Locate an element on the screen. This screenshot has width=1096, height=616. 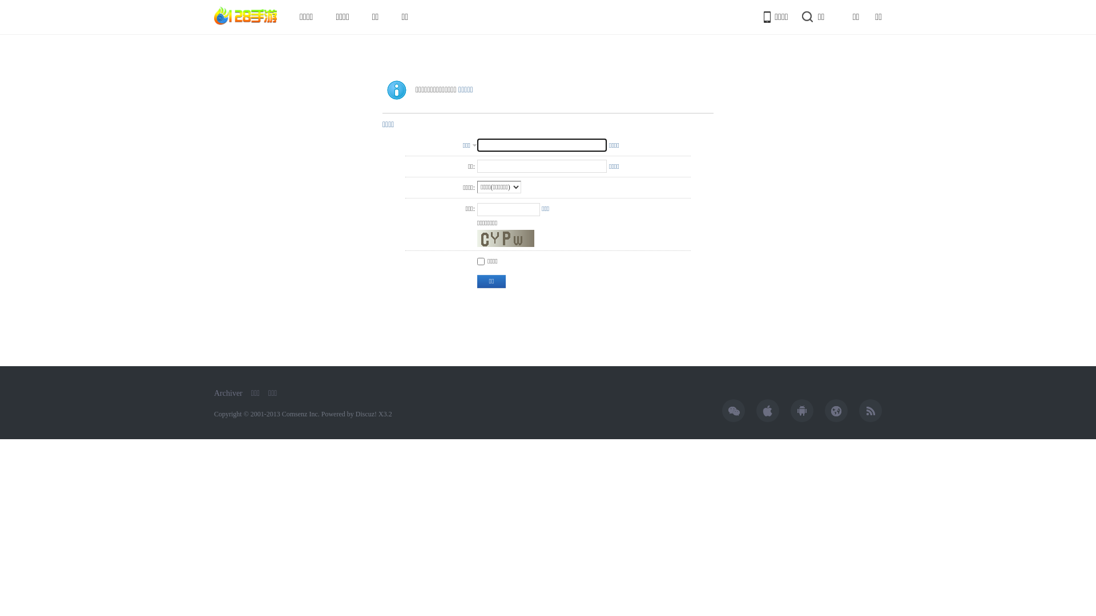
Discuz! is located at coordinates (366, 414).